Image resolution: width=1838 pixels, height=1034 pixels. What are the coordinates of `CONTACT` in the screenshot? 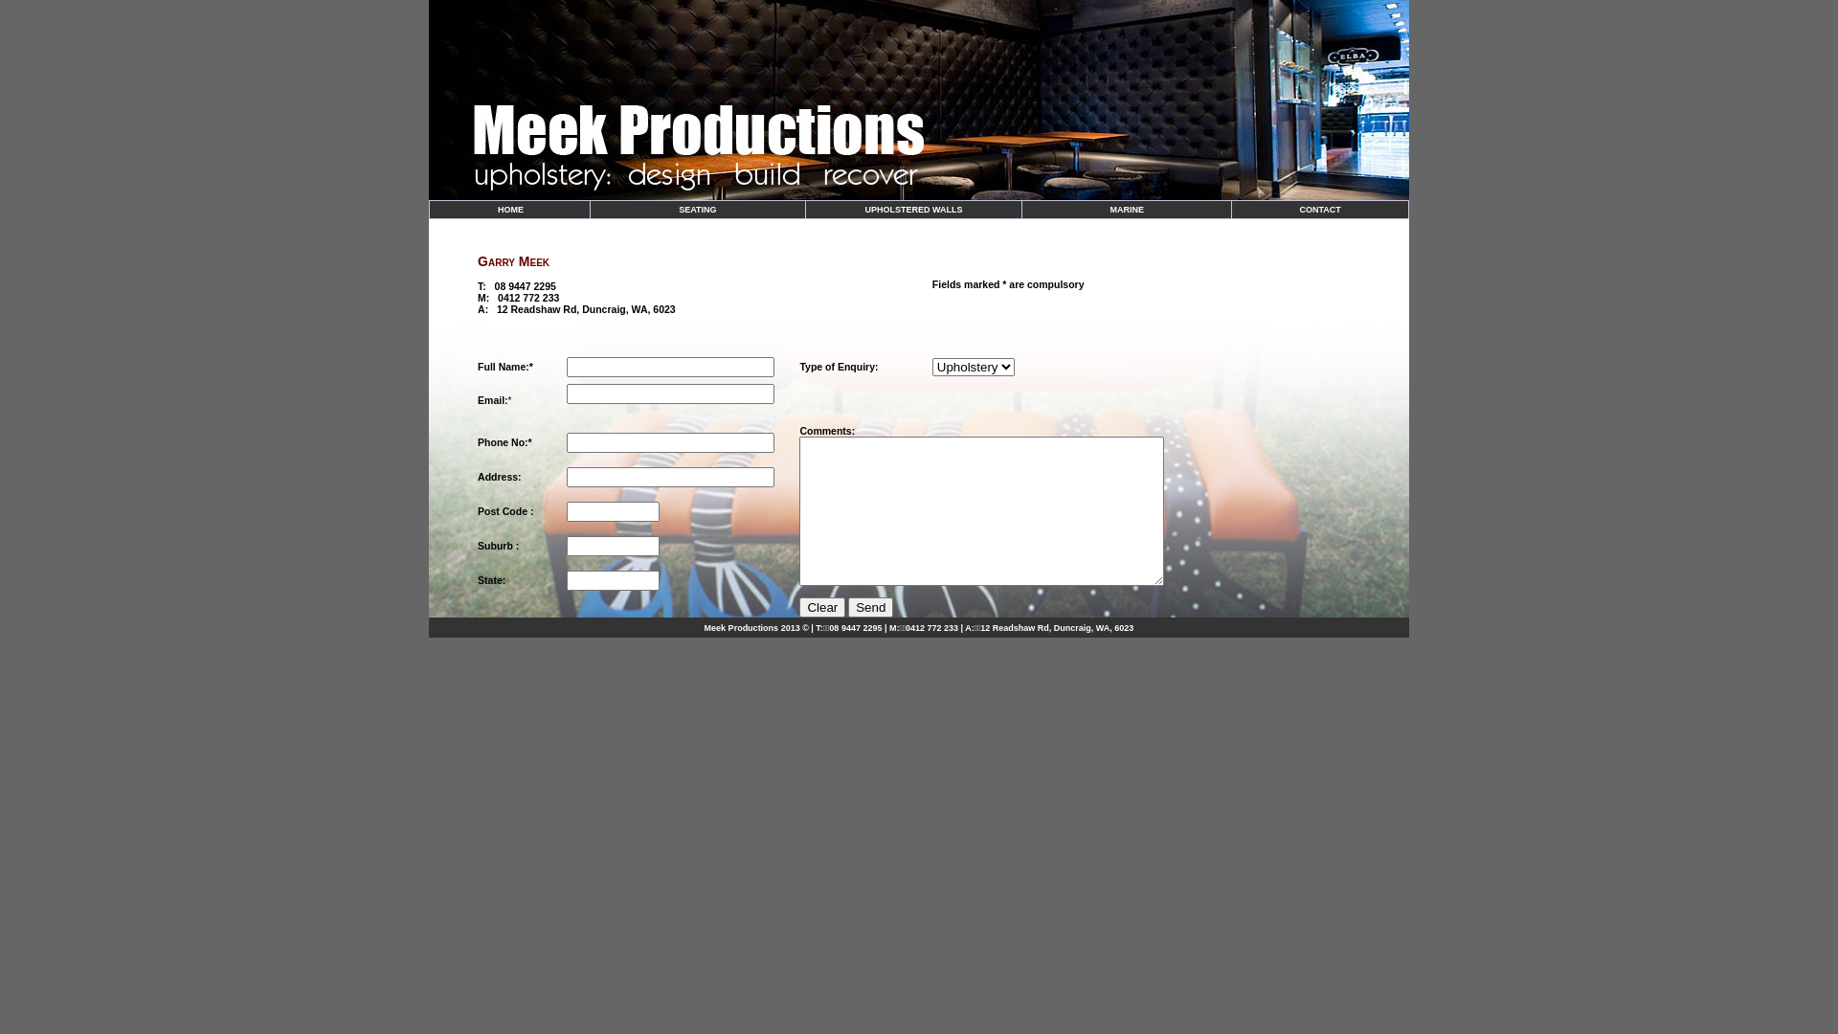 It's located at (1321, 210).